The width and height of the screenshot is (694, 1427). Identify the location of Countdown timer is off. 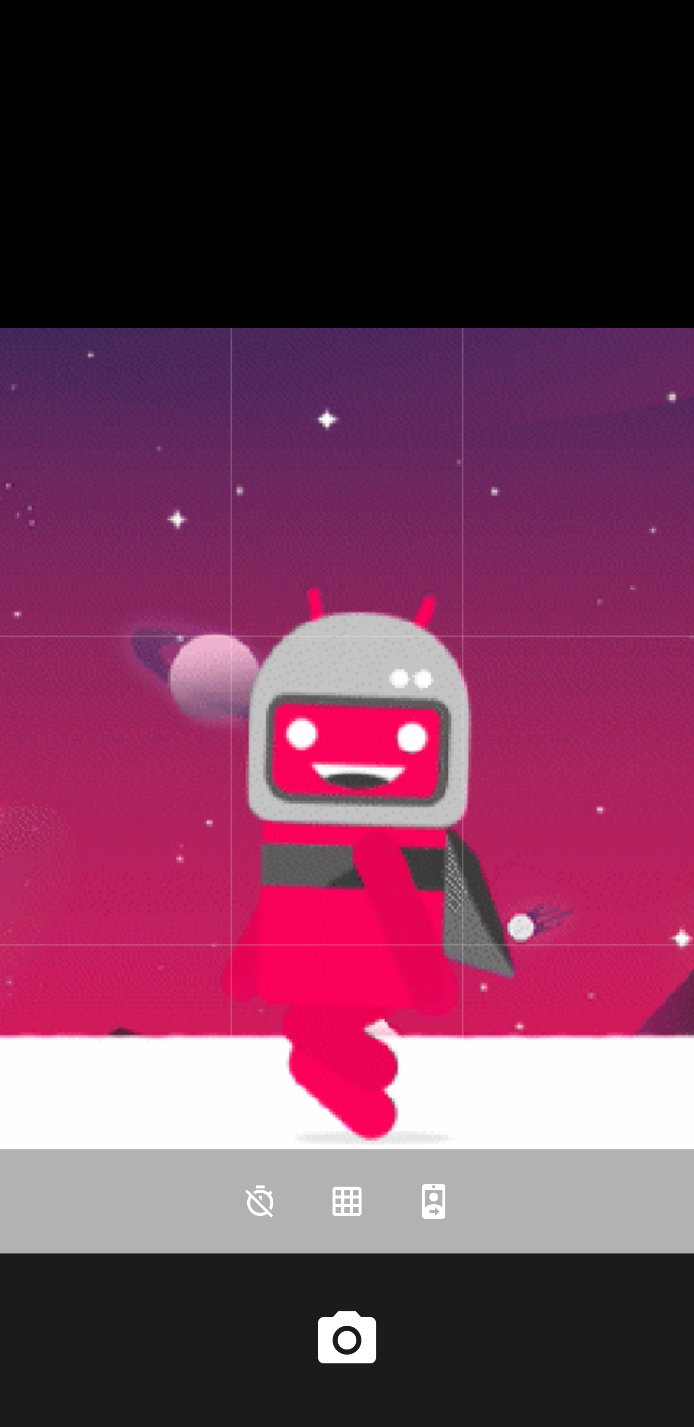
(260, 1201).